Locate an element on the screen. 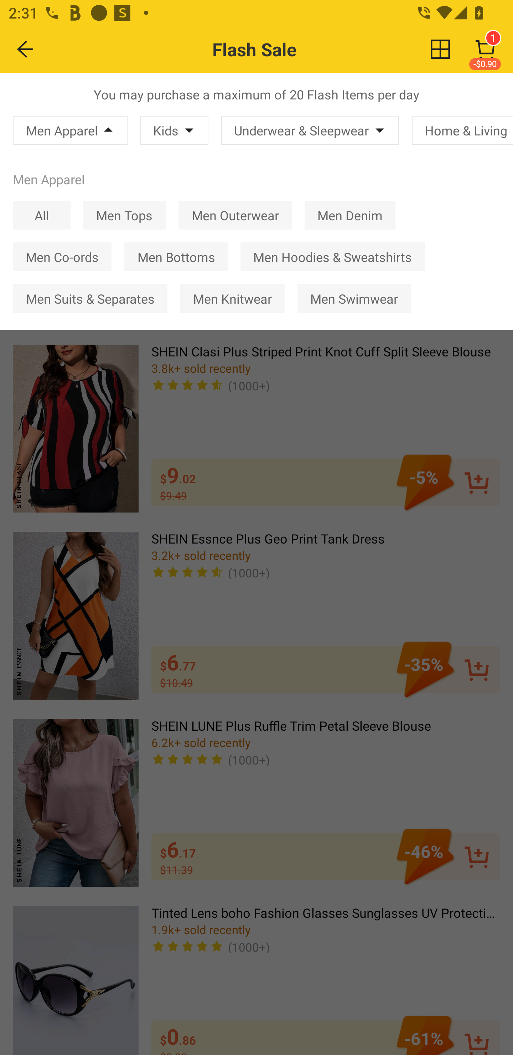 This screenshot has height=1055, width=513. Flash Sale change view 1 -$0.90 is located at coordinates (282, 49).